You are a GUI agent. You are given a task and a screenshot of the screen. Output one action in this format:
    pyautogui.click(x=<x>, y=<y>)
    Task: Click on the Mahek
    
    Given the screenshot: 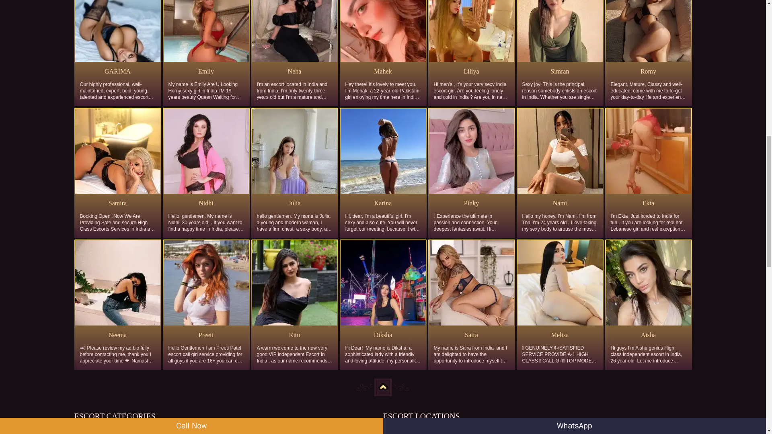 What is the action you would take?
    pyautogui.click(x=383, y=72)
    